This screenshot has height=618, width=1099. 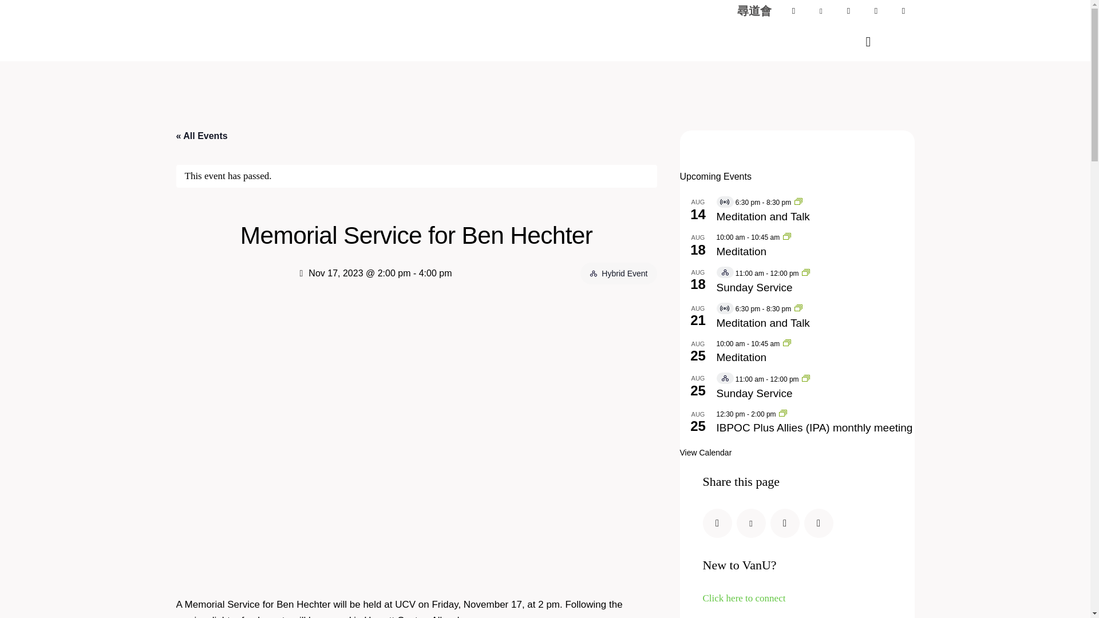 What do you see at coordinates (806, 272) in the screenshot?
I see `Event Series` at bounding box center [806, 272].